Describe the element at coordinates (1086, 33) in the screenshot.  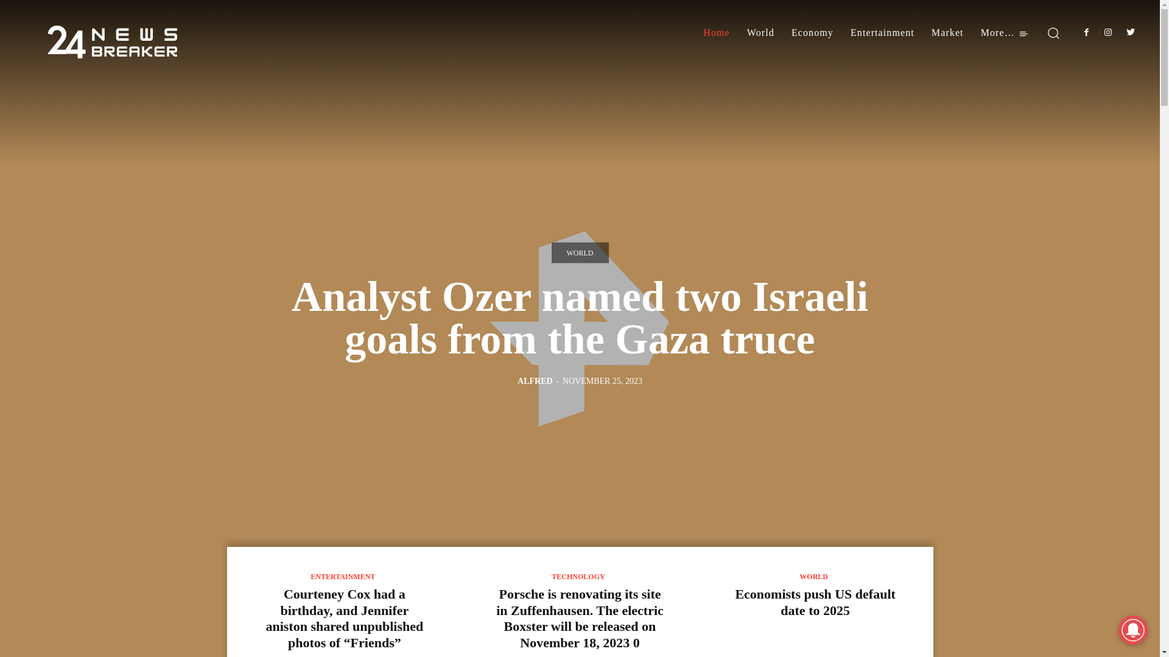
I see `Facebook` at that location.